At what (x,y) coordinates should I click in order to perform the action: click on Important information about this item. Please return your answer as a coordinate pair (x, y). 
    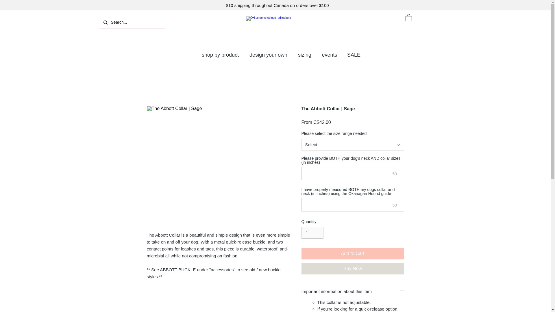
    Looking at the image, I should click on (353, 291).